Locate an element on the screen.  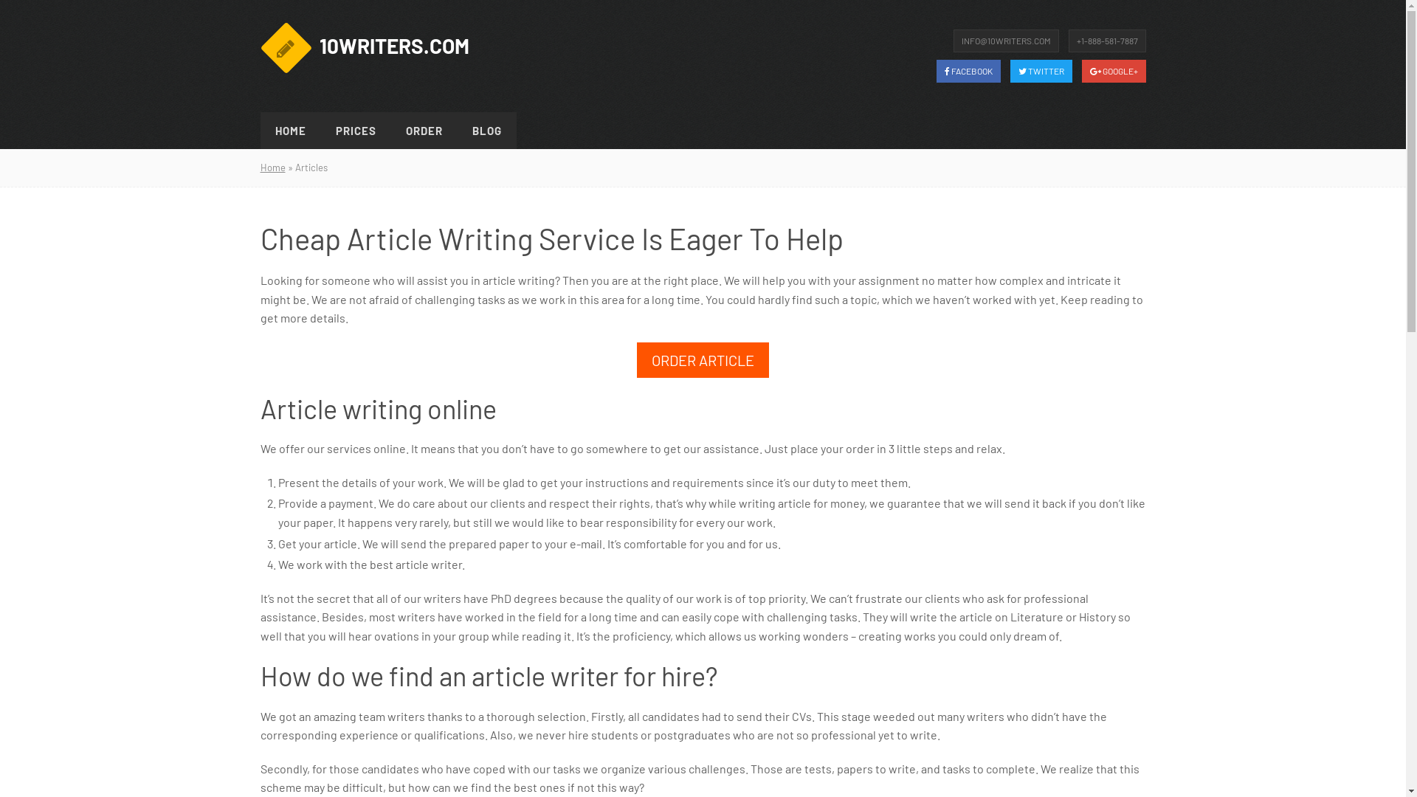
INFO@10WRITERS.COM is located at coordinates (1007, 41).